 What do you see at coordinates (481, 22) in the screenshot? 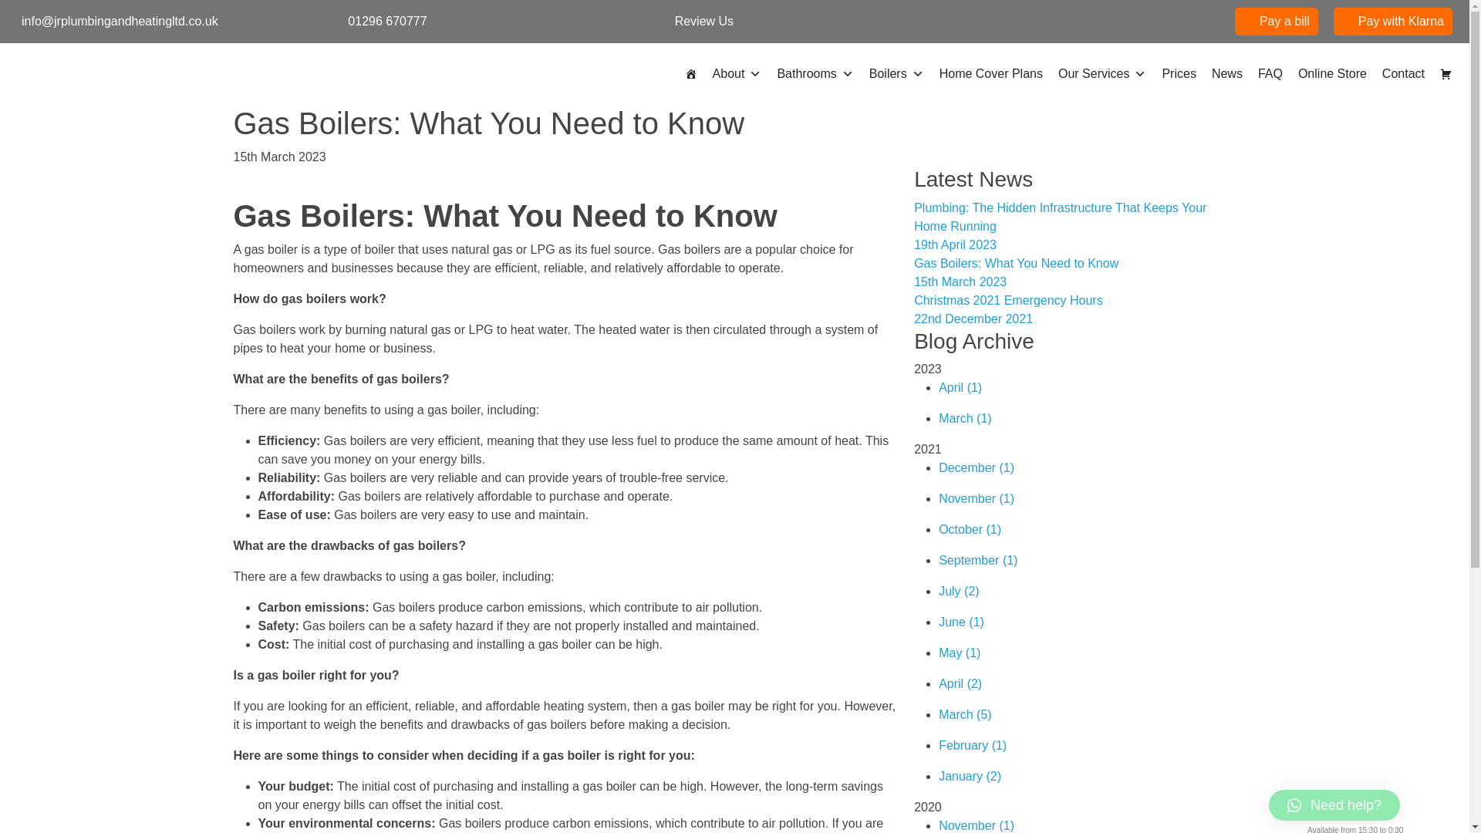
I see `01296 670777` at bounding box center [481, 22].